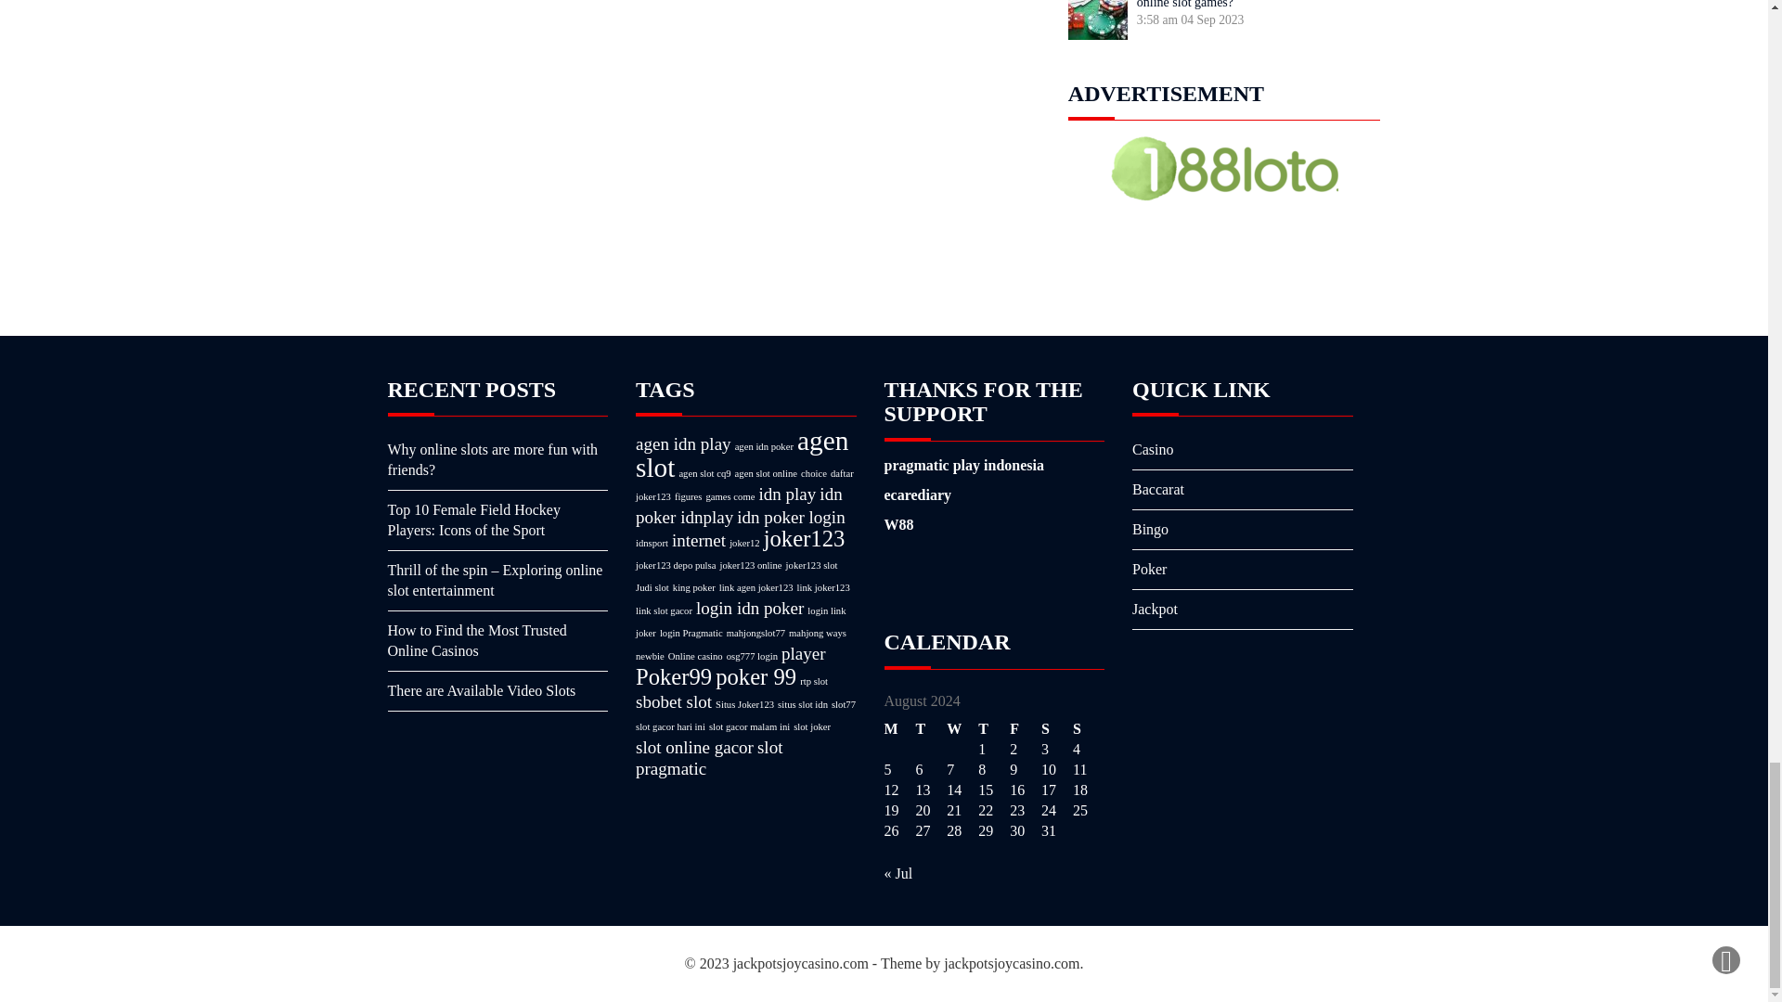  Describe the element at coordinates (1056, 729) in the screenshot. I see `Saturday` at that location.